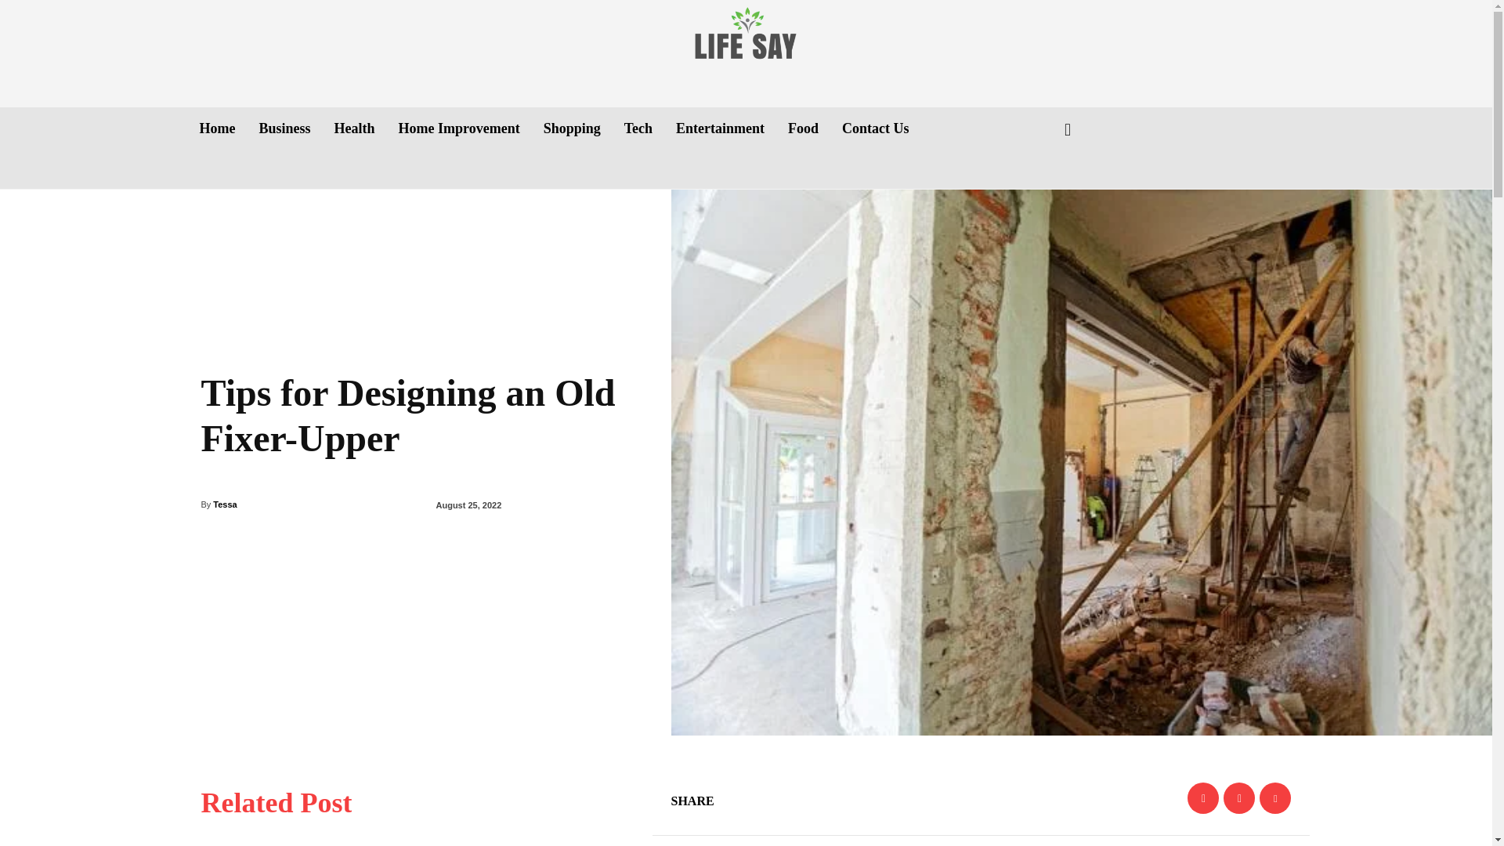 The image size is (1504, 846). I want to click on Entertainment, so click(720, 128).